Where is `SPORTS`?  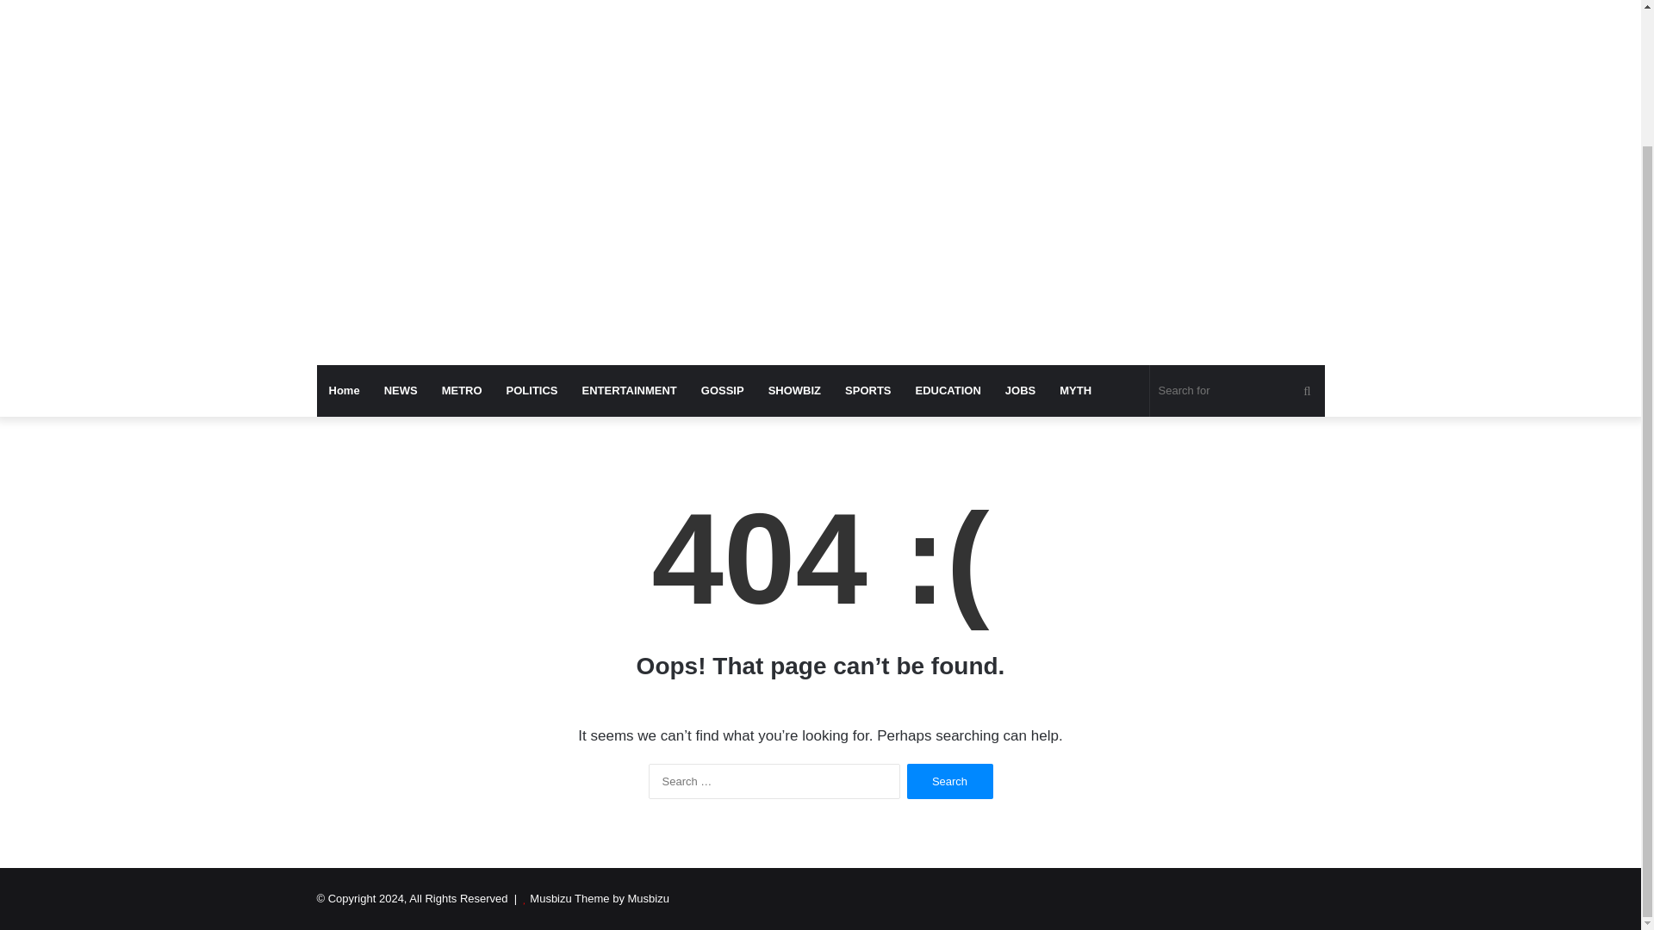 SPORTS is located at coordinates (868, 391).